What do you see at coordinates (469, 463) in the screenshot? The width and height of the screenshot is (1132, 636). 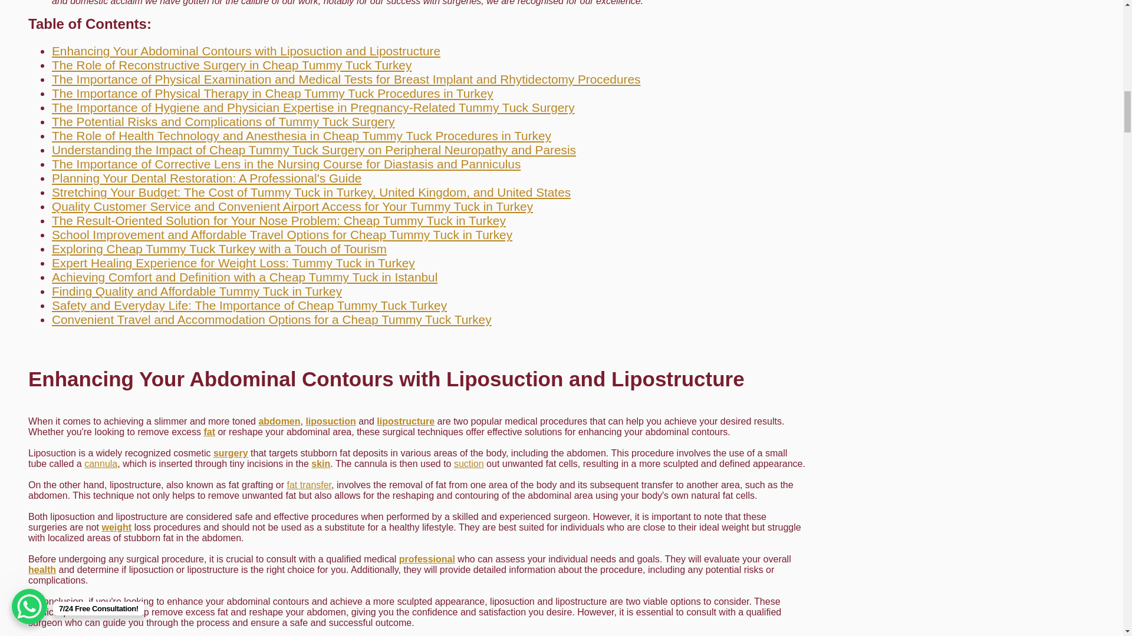 I see `suction` at bounding box center [469, 463].